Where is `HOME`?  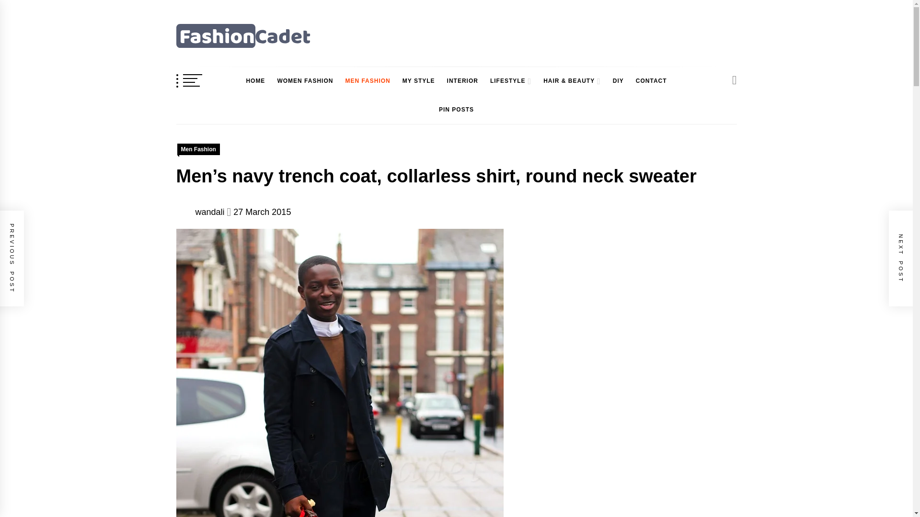 HOME is located at coordinates (255, 81).